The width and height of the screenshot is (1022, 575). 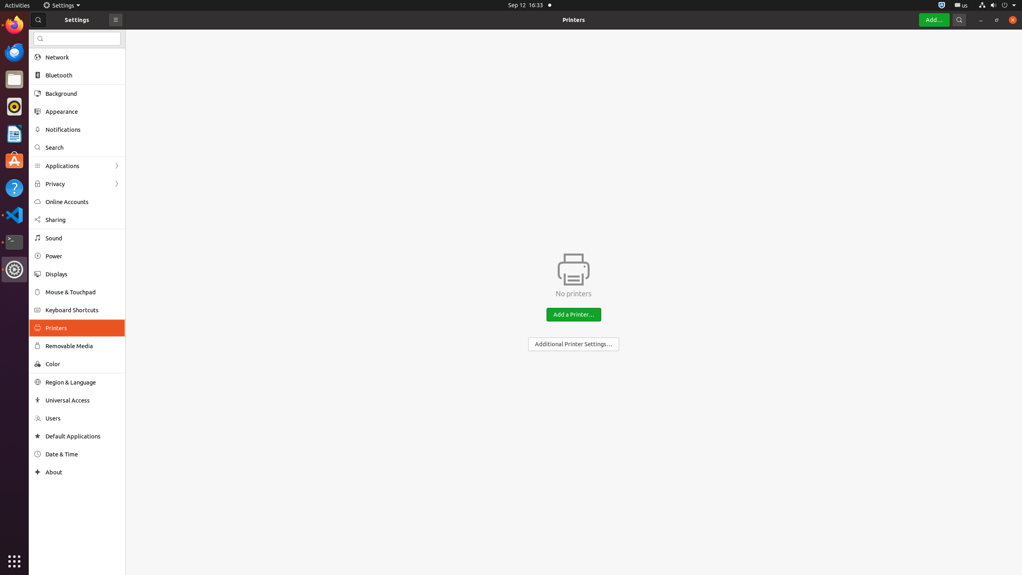 What do you see at coordinates (53, 120) in the screenshot?
I see `IsaHelpMain.desktop` at bounding box center [53, 120].